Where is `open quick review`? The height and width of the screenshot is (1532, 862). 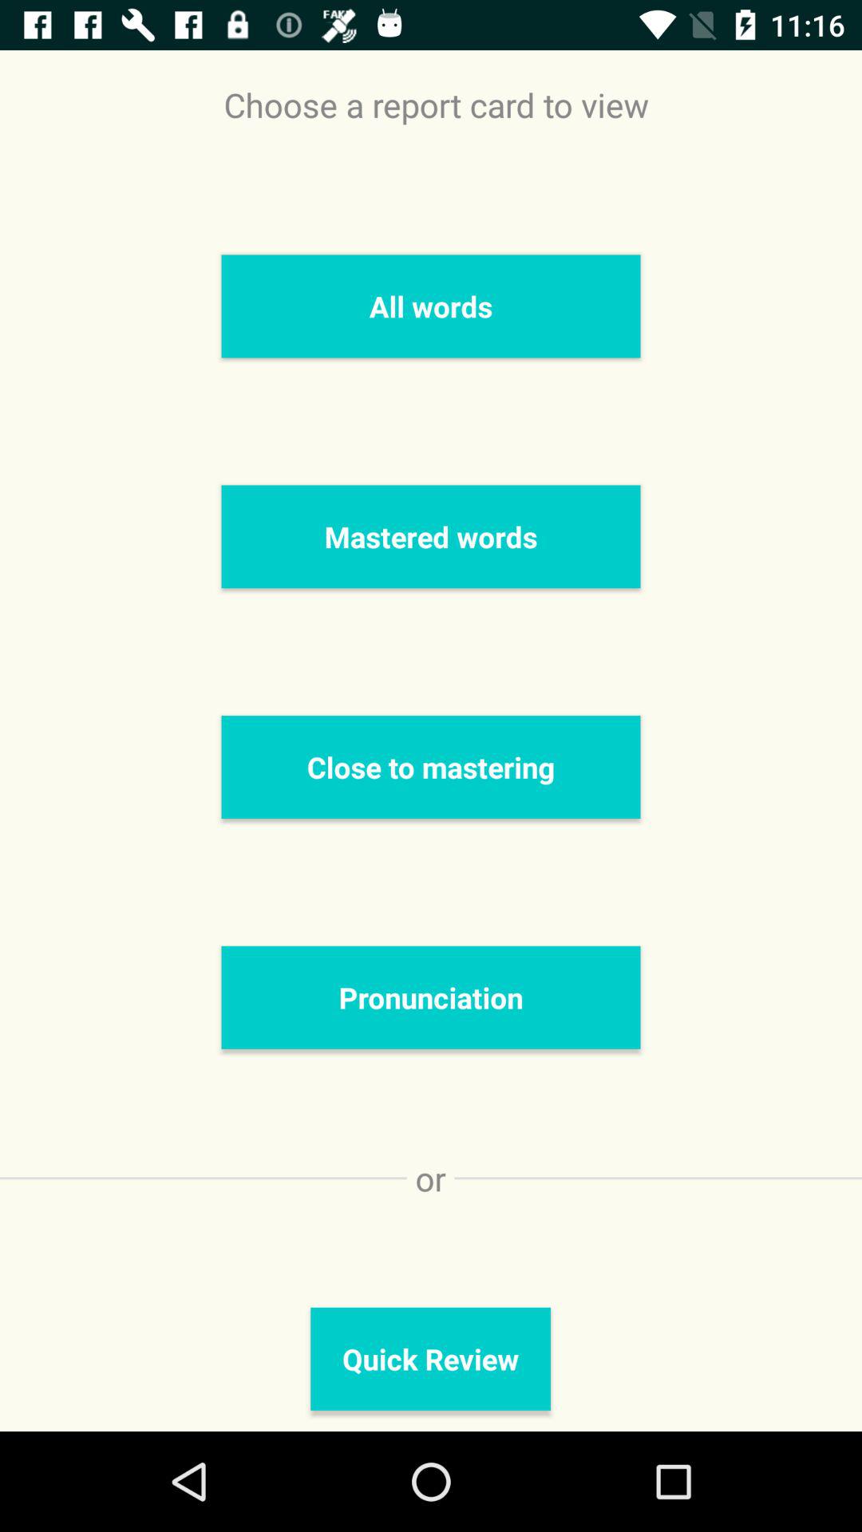
open quick review is located at coordinates (431, 1358).